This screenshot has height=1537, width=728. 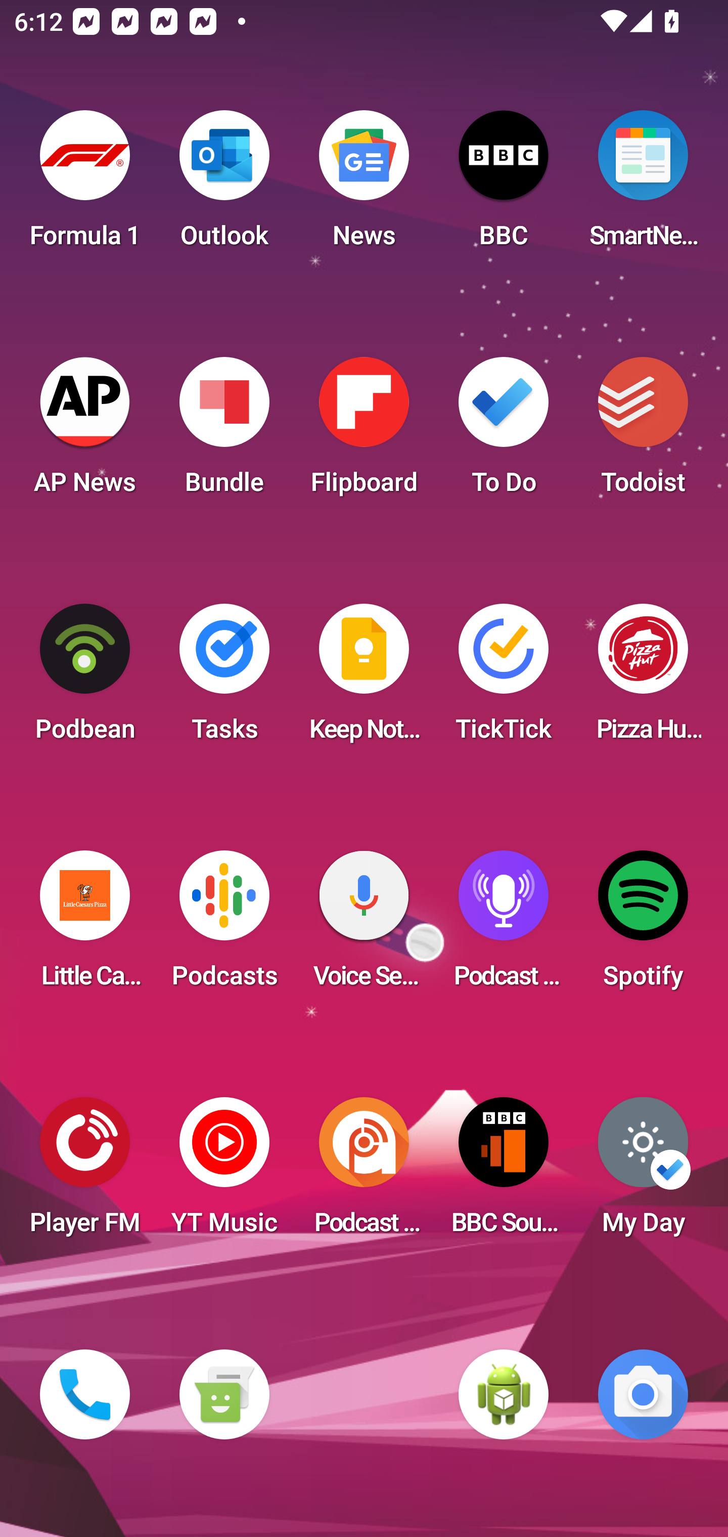 What do you see at coordinates (224, 185) in the screenshot?
I see `Outlook` at bounding box center [224, 185].